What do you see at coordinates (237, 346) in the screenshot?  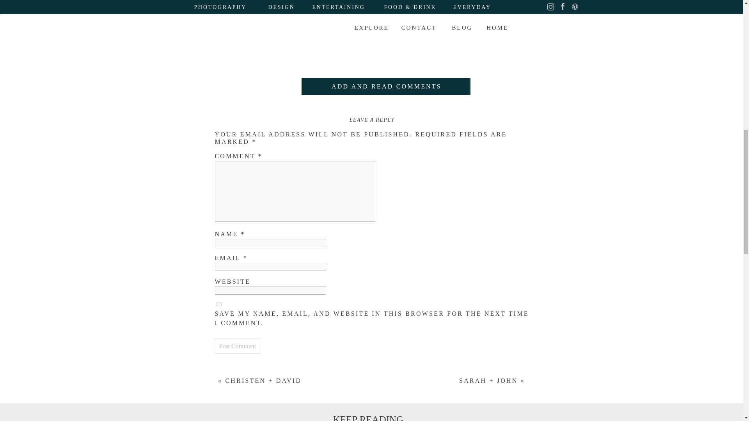 I see `Post Comment` at bounding box center [237, 346].